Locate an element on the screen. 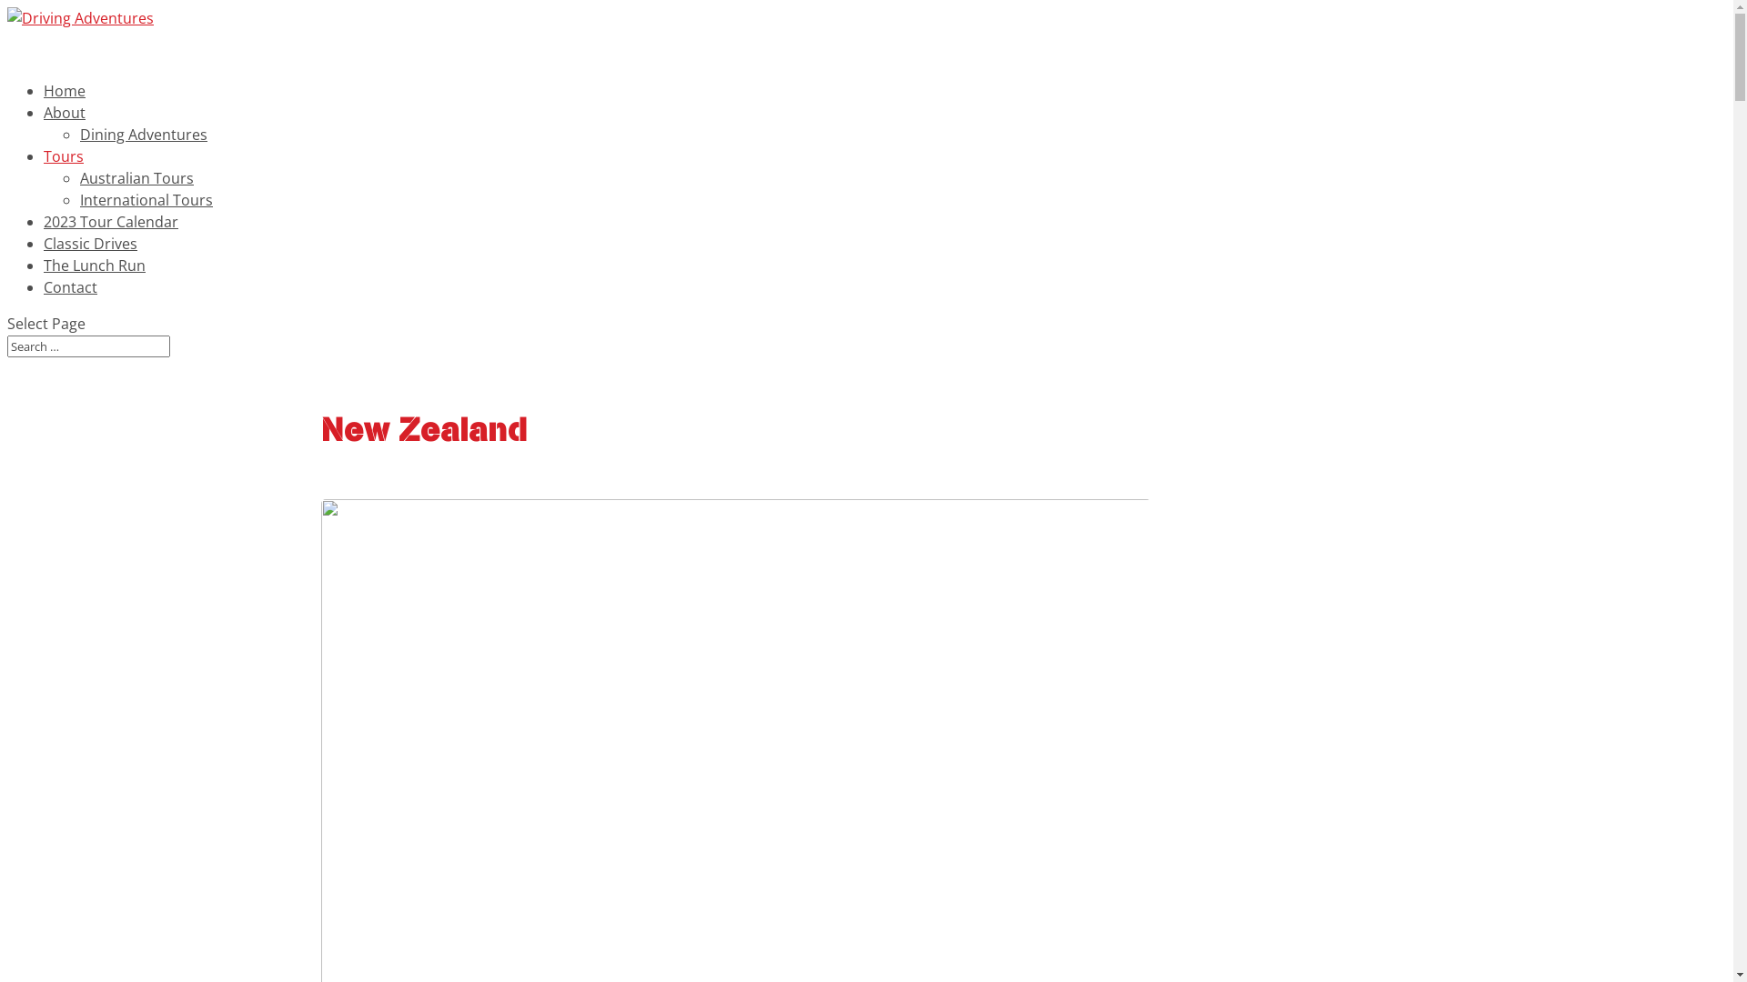  Search for: is located at coordinates (89, 346).